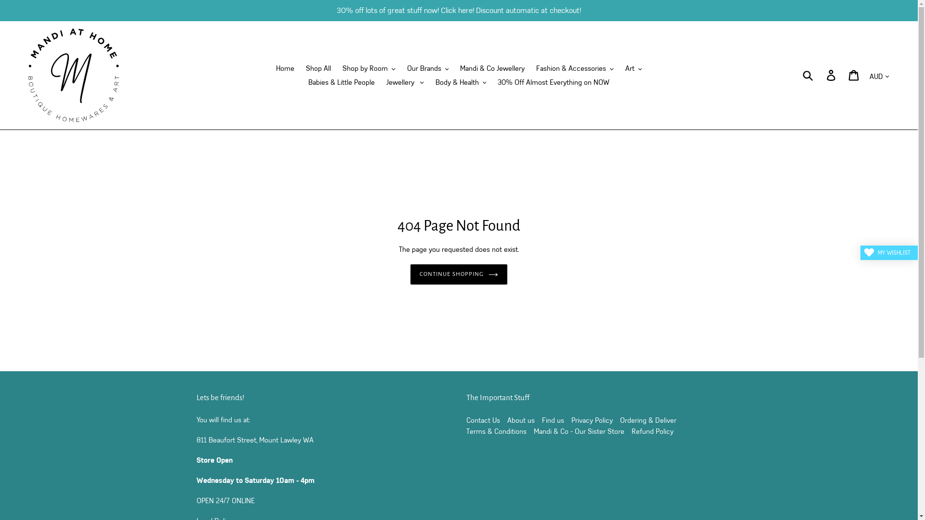  I want to click on Mandi & Co - Our Sister Store, so click(579, 431).